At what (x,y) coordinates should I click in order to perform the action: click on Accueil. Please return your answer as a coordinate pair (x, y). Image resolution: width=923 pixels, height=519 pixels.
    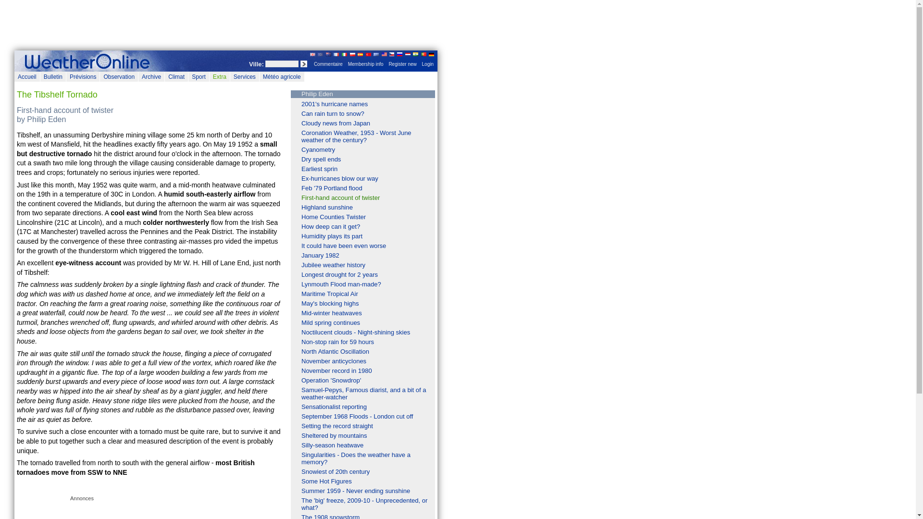
    Looking at the image, I should click on (27, 77).